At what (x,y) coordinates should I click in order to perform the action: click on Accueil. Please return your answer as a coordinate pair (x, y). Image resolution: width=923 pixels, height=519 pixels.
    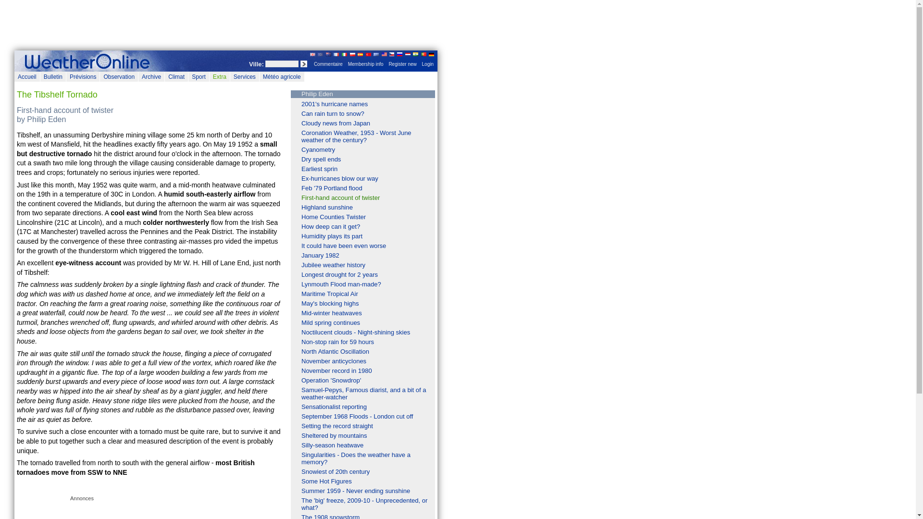
    Looking at the image, I should click on (27, 77).